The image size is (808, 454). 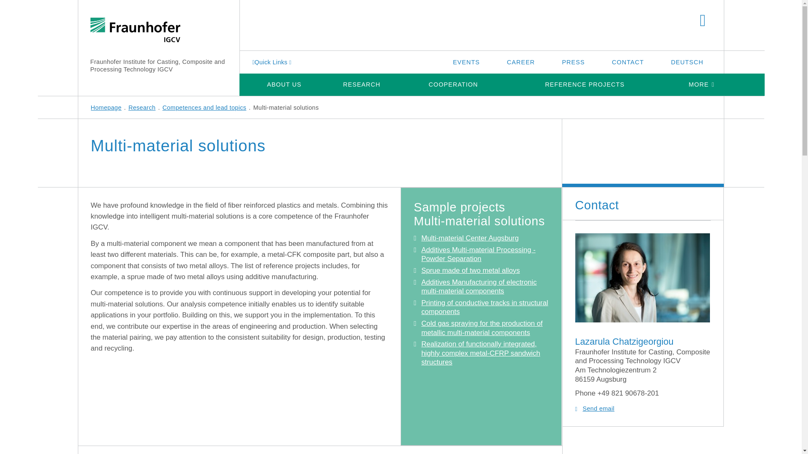 I want to click on REFERENCE PROJECTS, so click(x=584, y=84).